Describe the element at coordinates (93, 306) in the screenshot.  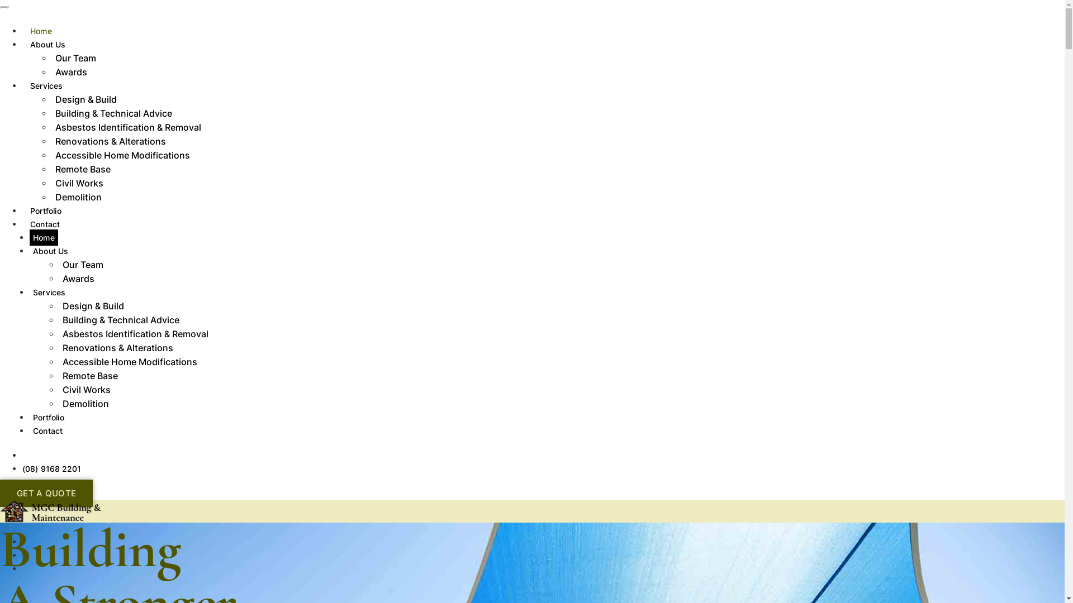
I see `Design & Build` at that location.